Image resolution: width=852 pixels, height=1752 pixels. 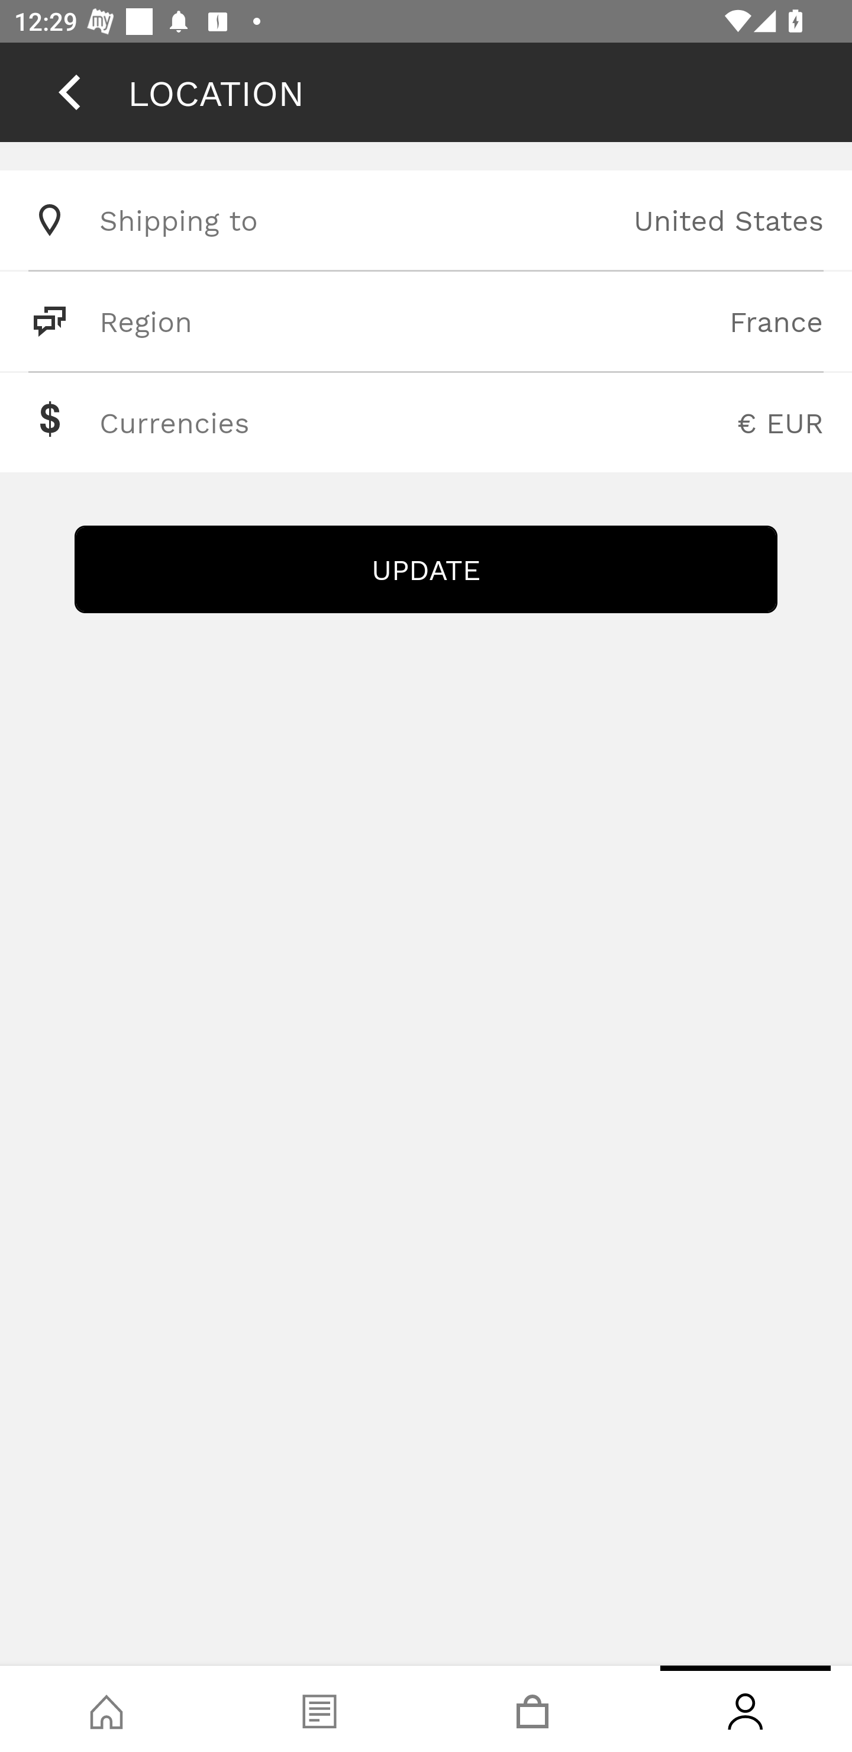 I want to click on Region Region France, so click(x=426, y=321).